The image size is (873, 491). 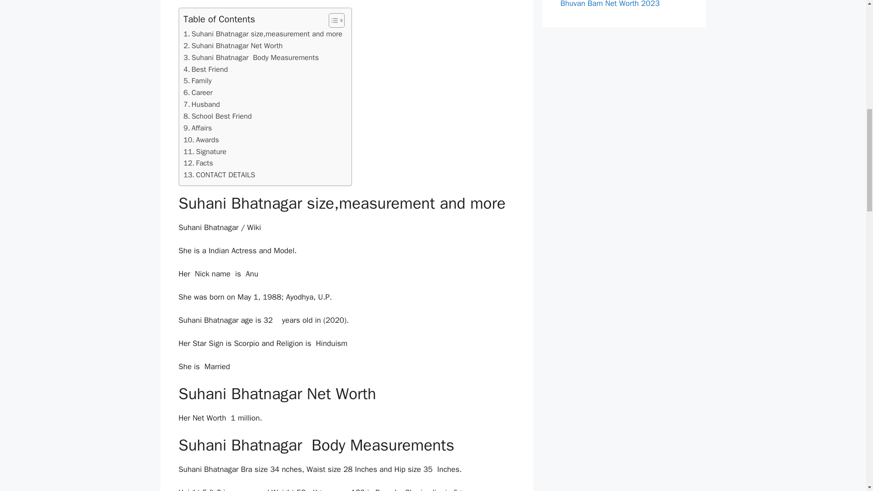 What do you see at coordinates (205, 151) in the screenshot?
I see `Signature` at bounding box center [205, 151].